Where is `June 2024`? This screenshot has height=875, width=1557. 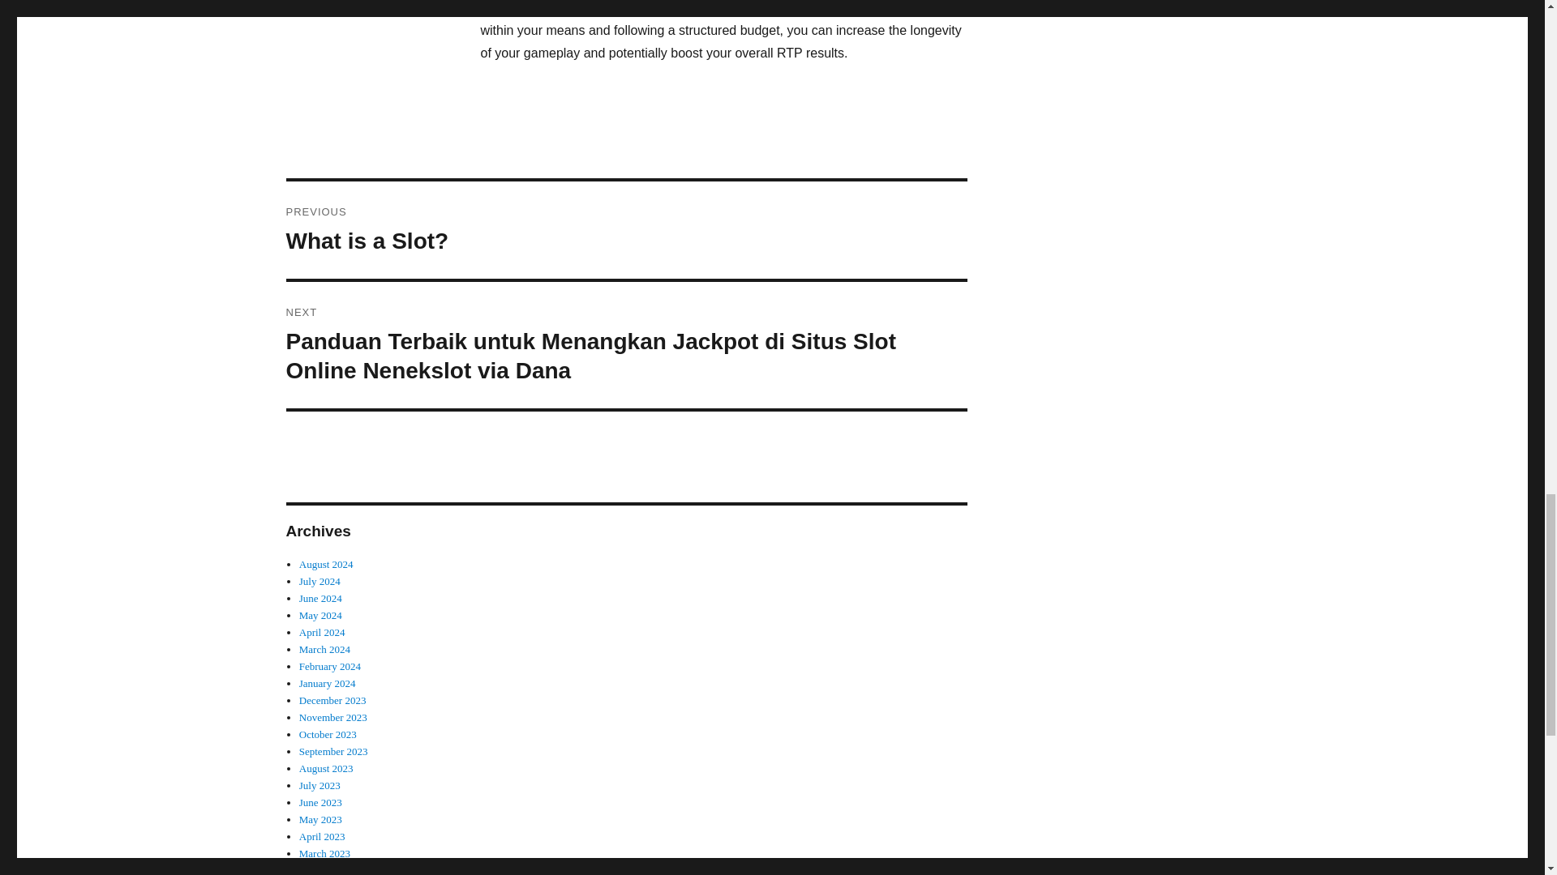 June 2024 is located at coordinates (320, 598).